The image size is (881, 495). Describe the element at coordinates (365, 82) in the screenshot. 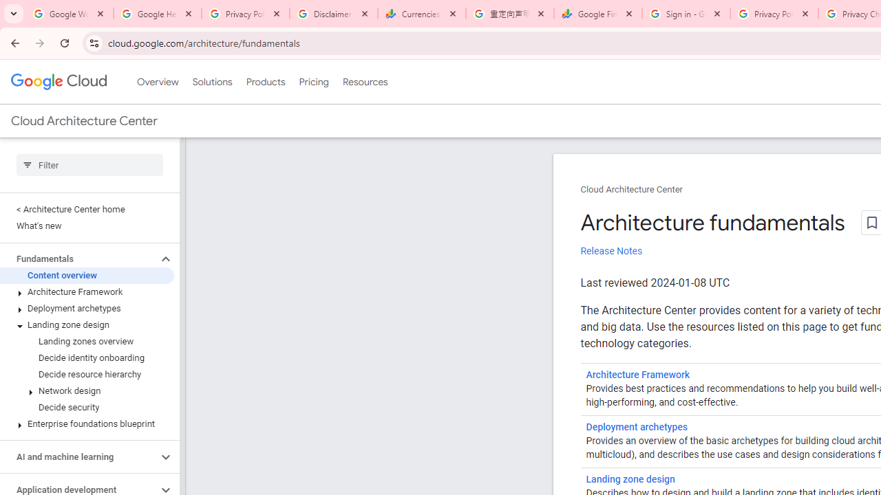

I see `Resources` at that location.